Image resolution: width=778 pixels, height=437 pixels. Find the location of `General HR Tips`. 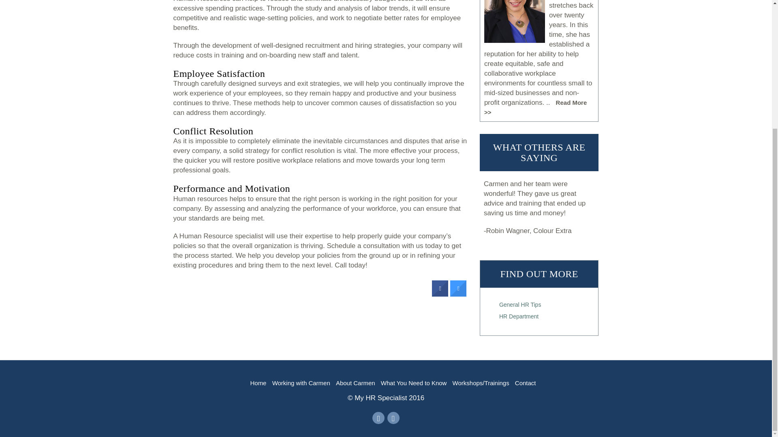

General HR Tips is located at coordinates (520, 305).